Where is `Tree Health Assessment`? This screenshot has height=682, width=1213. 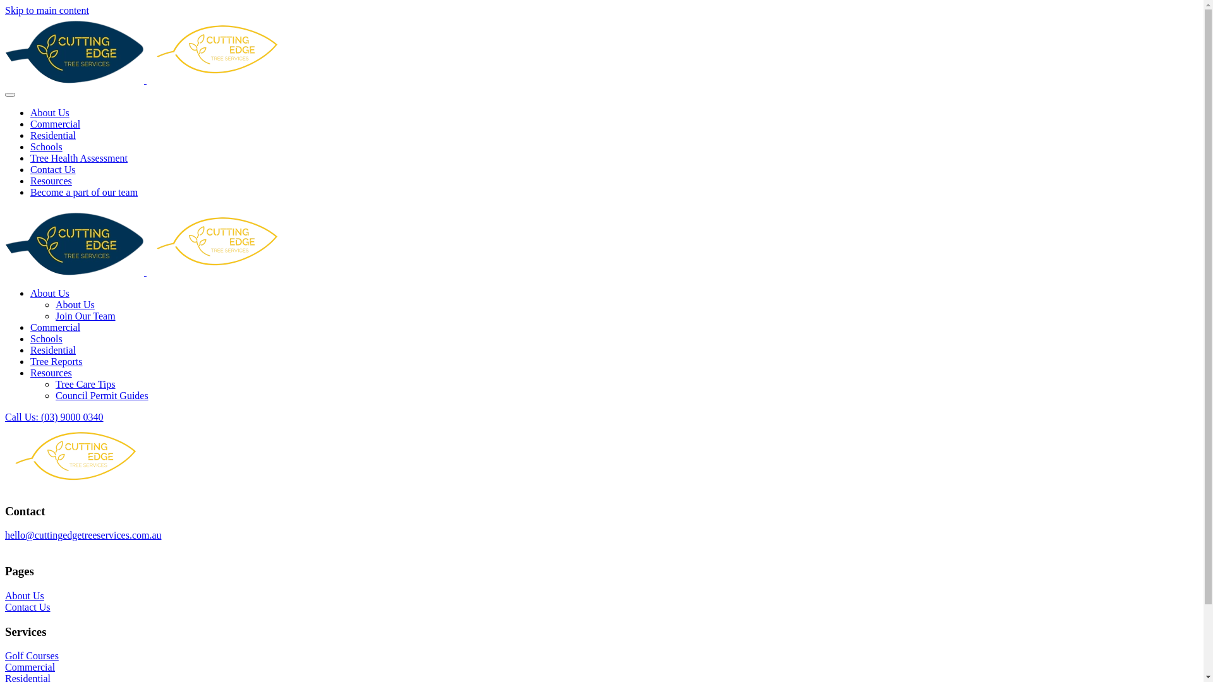
Tree Health Assessment is located at coordinates (79, 158).